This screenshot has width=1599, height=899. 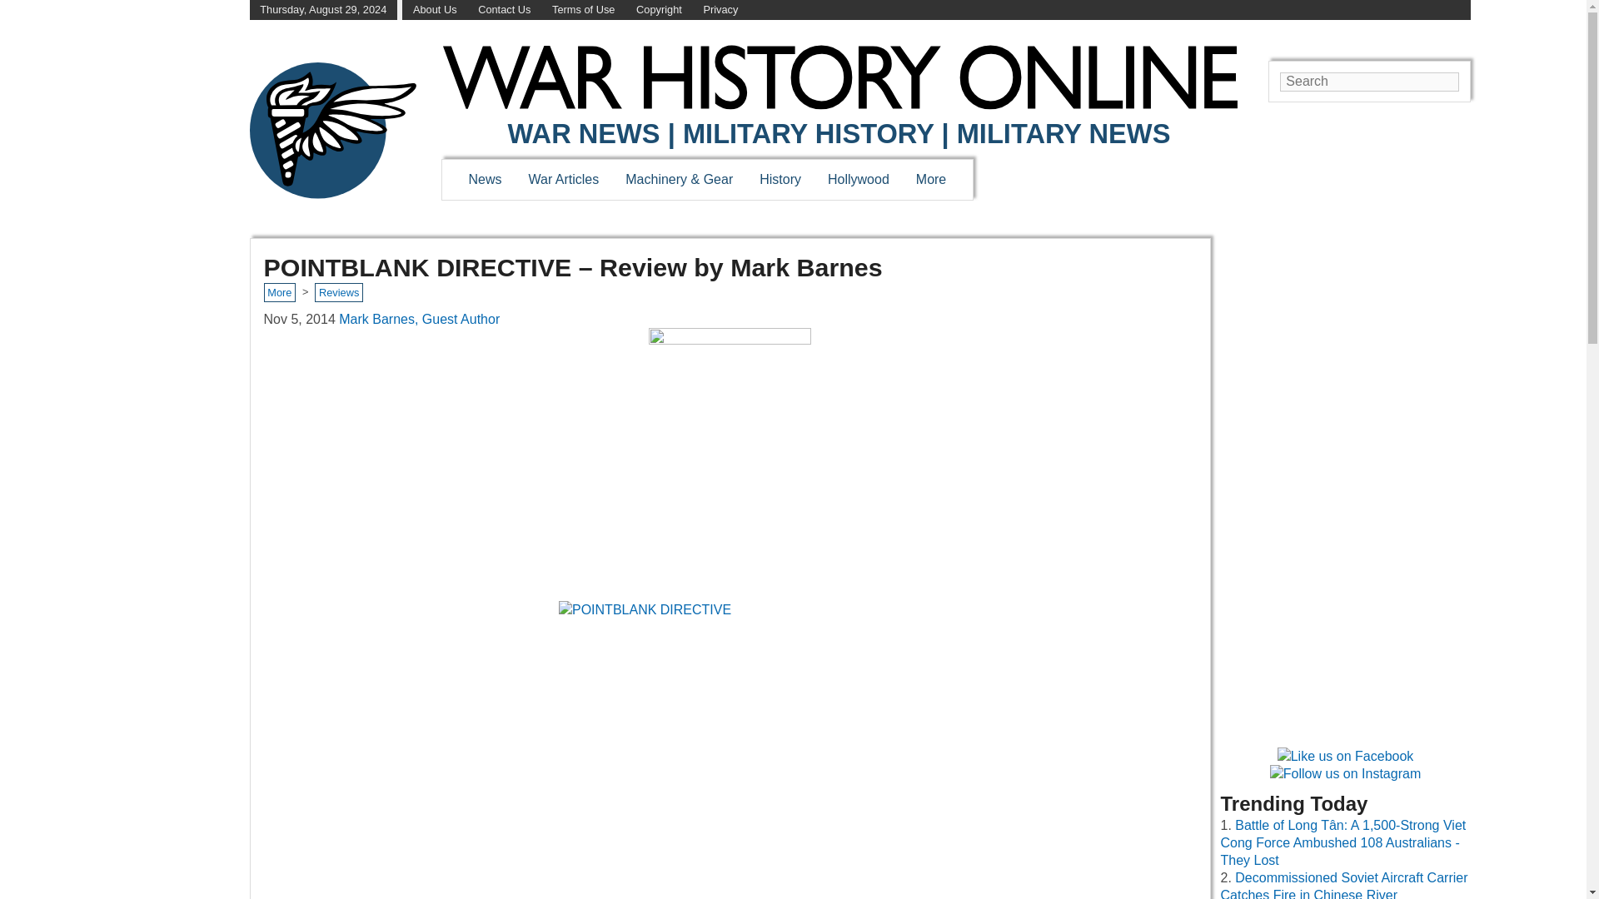 What do you see at coordinates (720, 10) in the screenshot?
I see `Privacy` at bounding box center [720, 10].